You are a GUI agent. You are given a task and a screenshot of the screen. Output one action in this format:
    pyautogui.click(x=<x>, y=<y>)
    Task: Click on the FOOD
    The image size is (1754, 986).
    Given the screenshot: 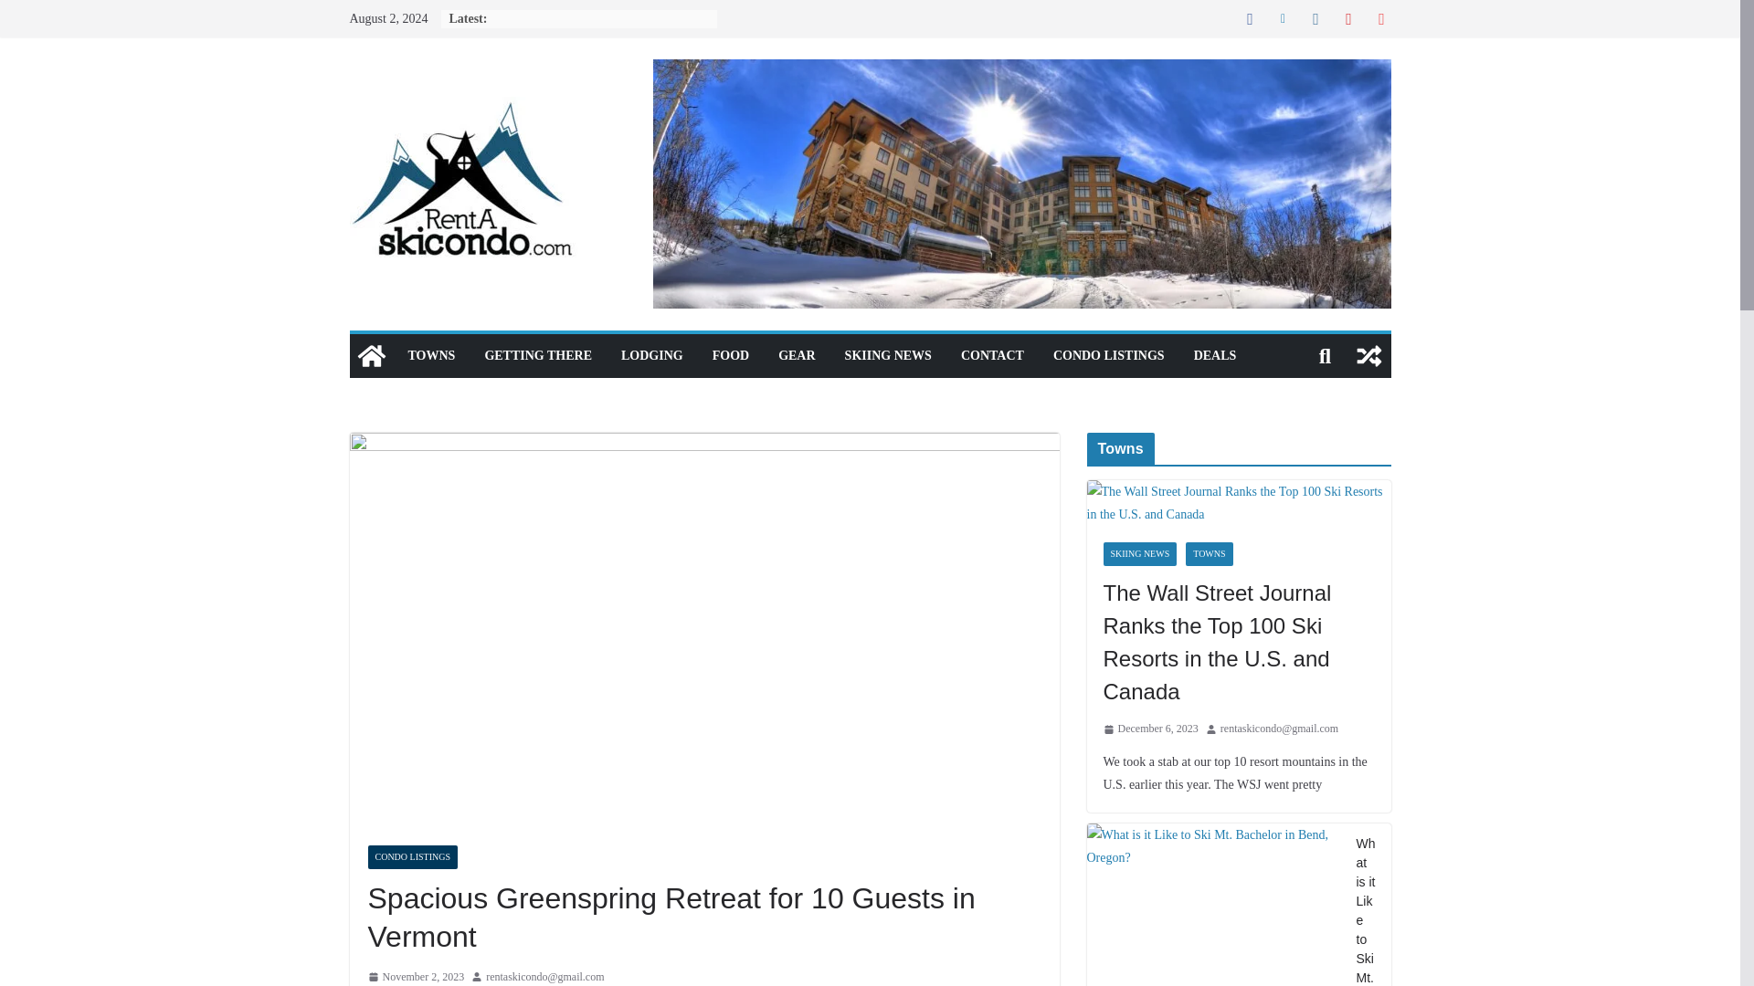 What is the action you would take?
    pyautogui.click(x=730, y=355)
    